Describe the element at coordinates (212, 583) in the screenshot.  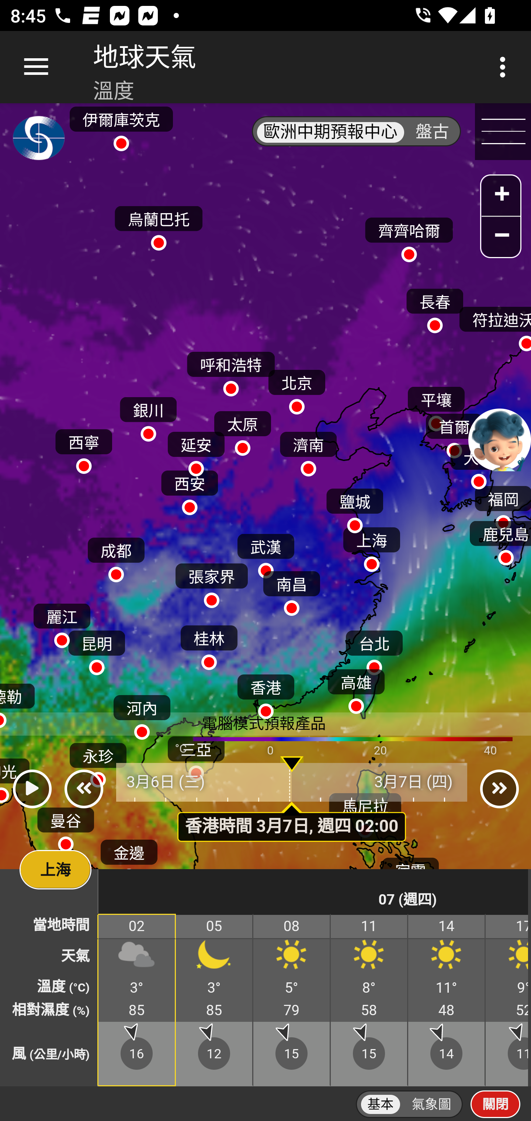
I see `張家界` at that location.